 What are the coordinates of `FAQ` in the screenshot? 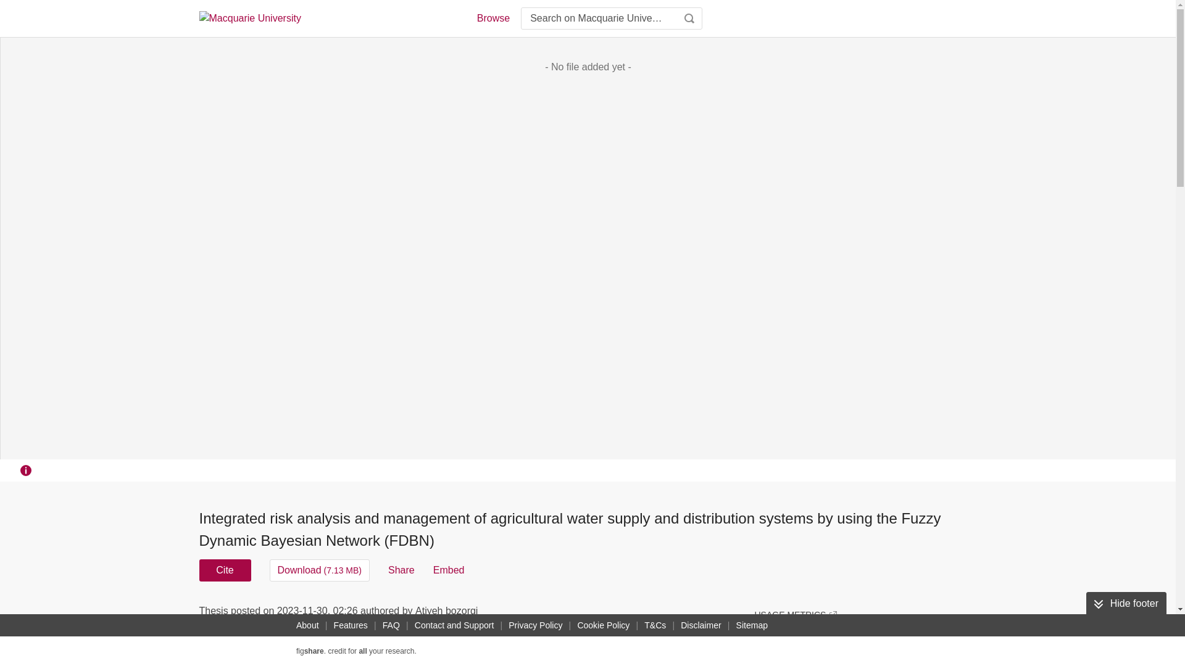 It's located at (391, 625).